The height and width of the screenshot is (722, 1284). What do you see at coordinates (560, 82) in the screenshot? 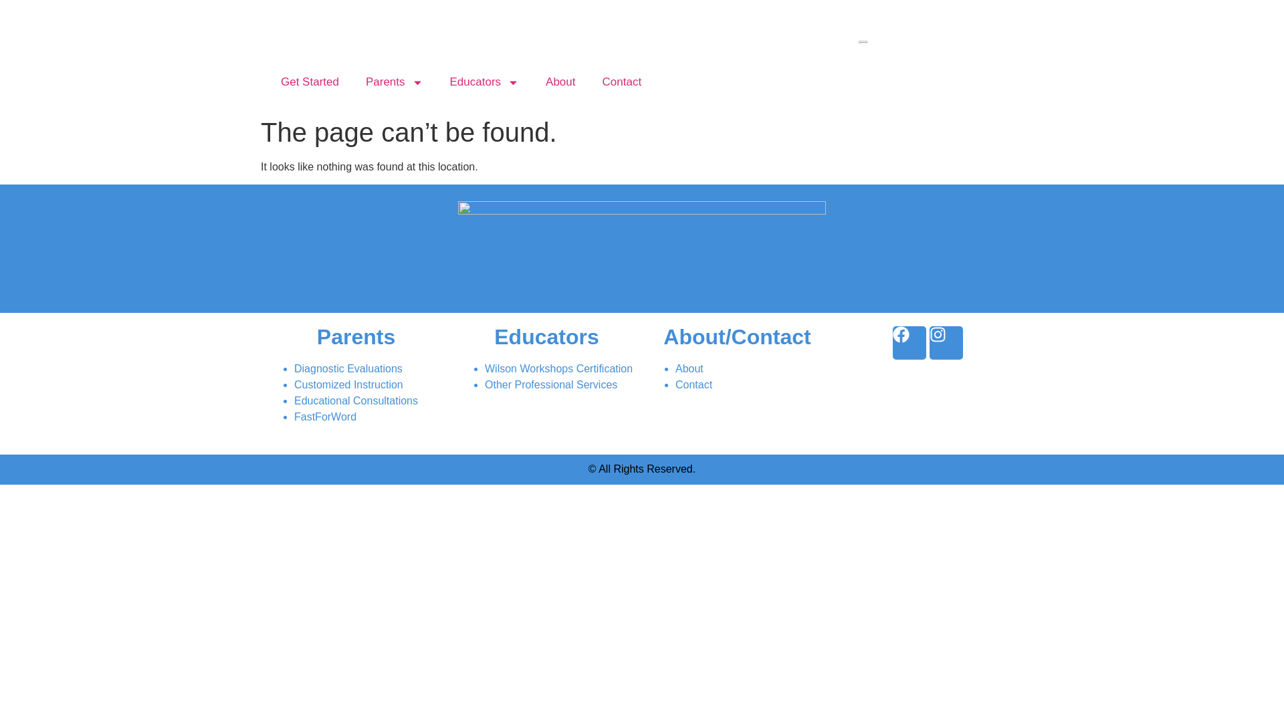
I see `About` at bounding box center [560, 82].